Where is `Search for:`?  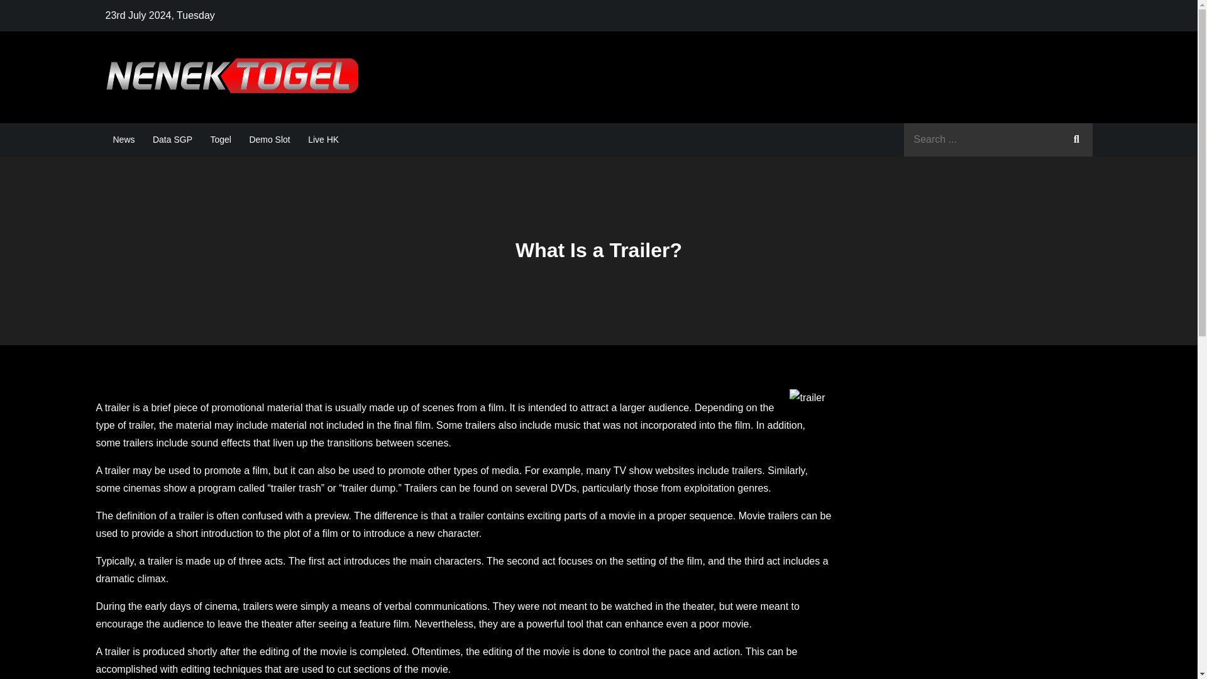
Search for: is located at coordinates (998, 140).